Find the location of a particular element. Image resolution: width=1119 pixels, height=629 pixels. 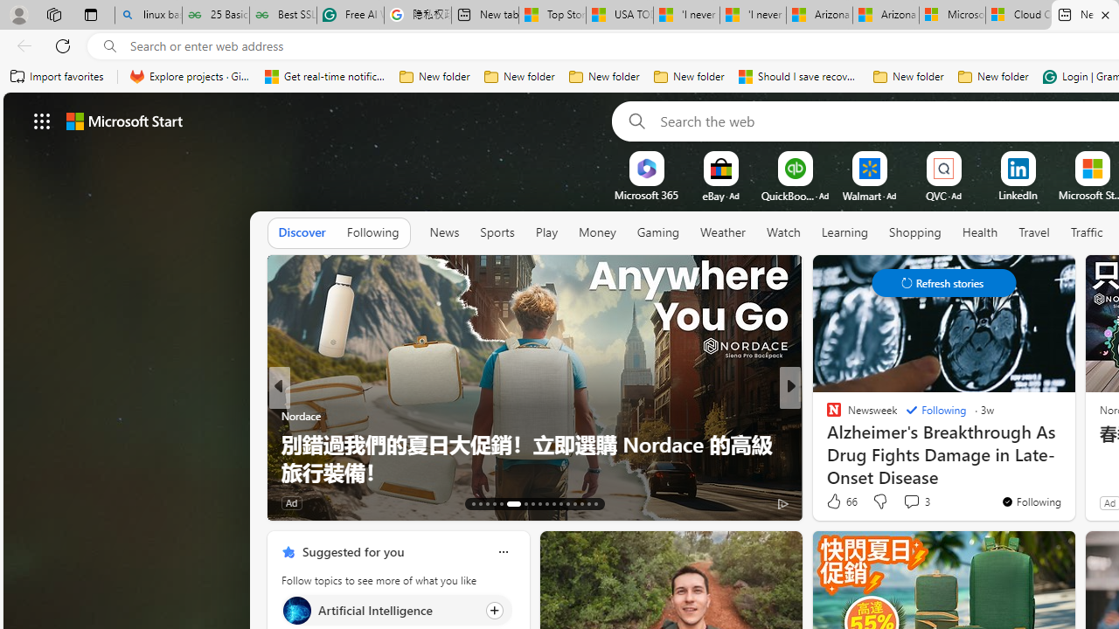

Traffic is located at coordinates (1087, 232).